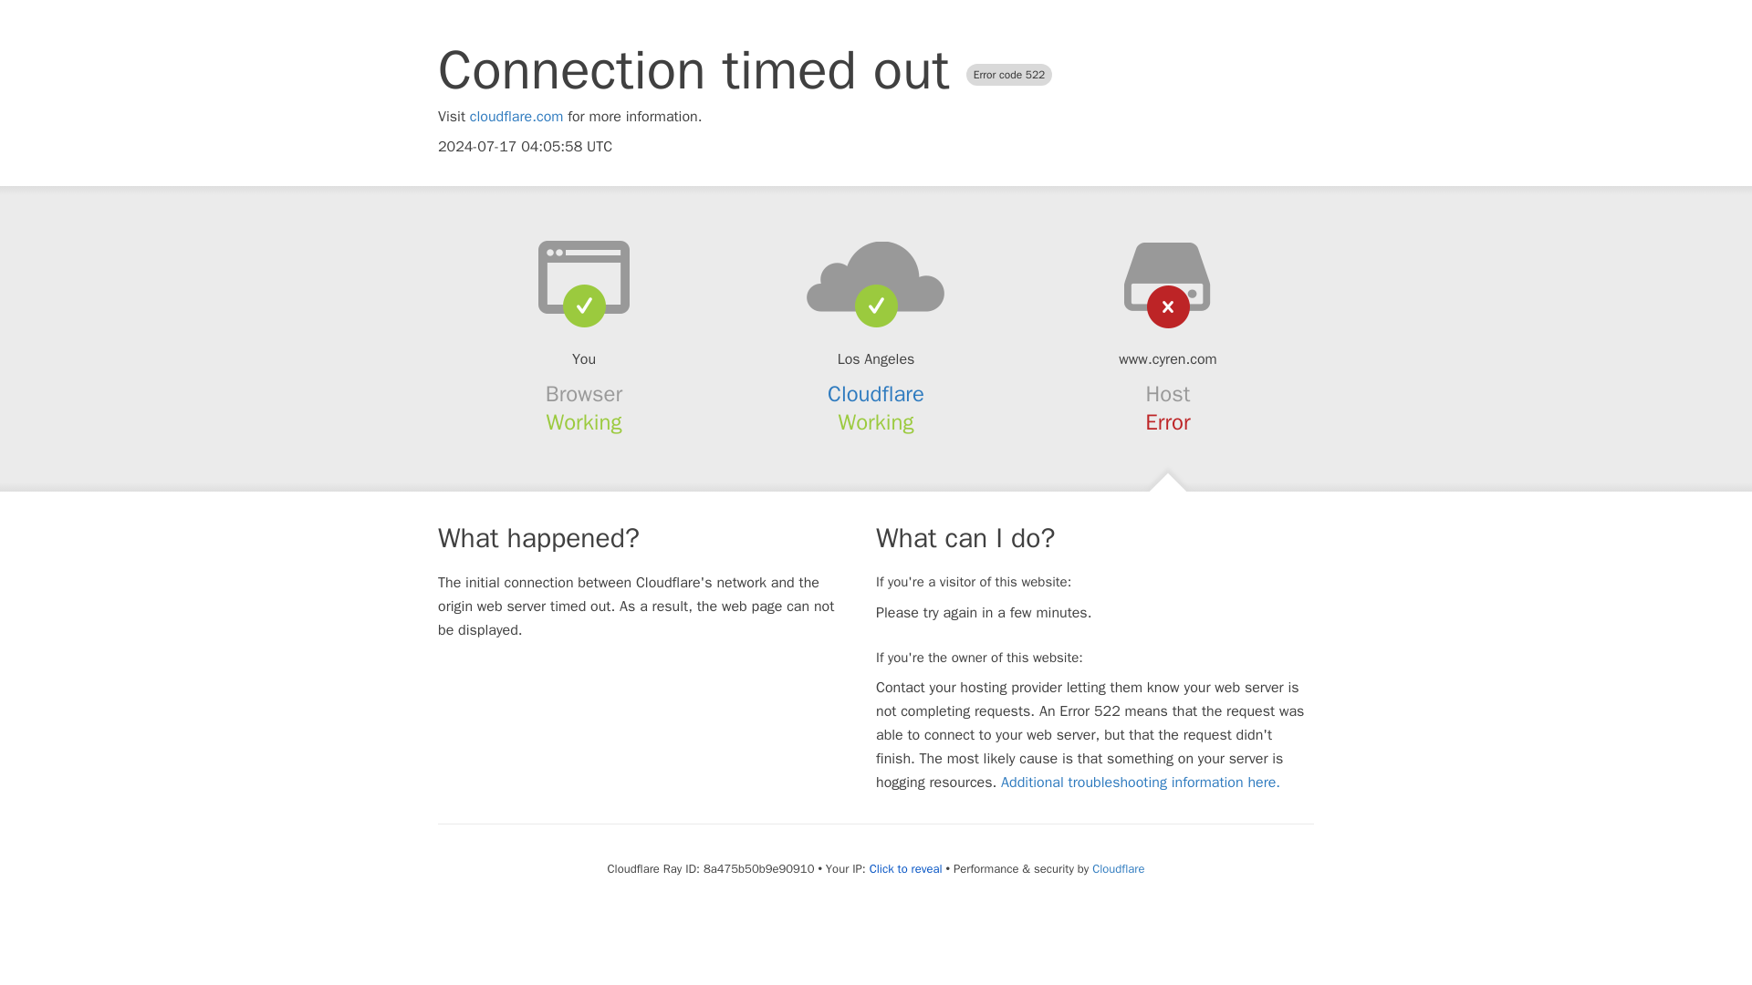 The image size is (1752, 985). Describe the element at coordinates (516, 117) in the screenshot. I see `cloudflare.com` at that location.